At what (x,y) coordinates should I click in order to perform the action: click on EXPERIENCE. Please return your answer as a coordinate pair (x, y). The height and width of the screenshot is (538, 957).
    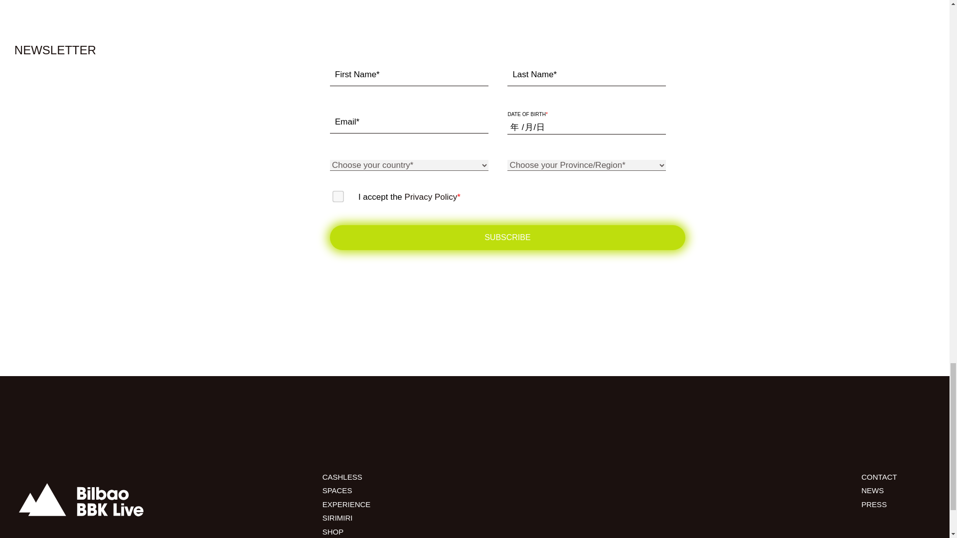
    Looking at the image, I should click on (347, 504).